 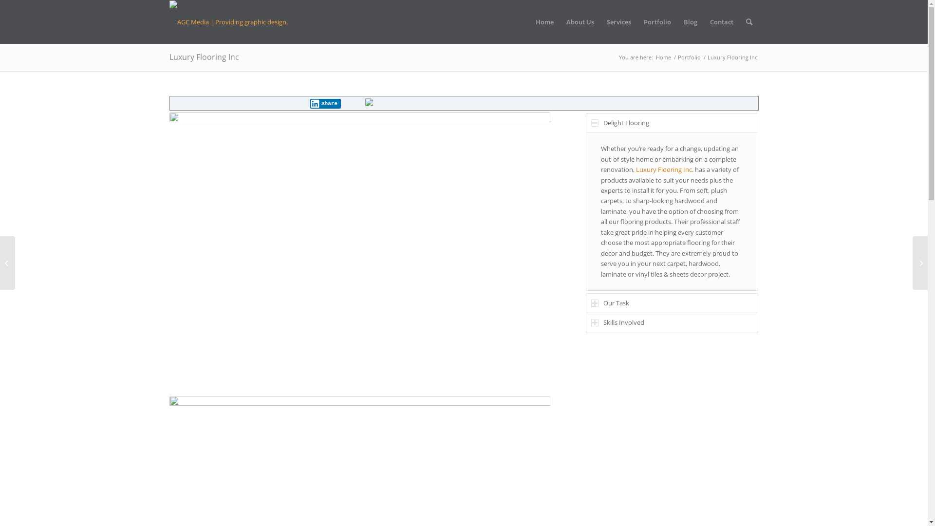 I want to click on About Us, so click(x=580, y=22).